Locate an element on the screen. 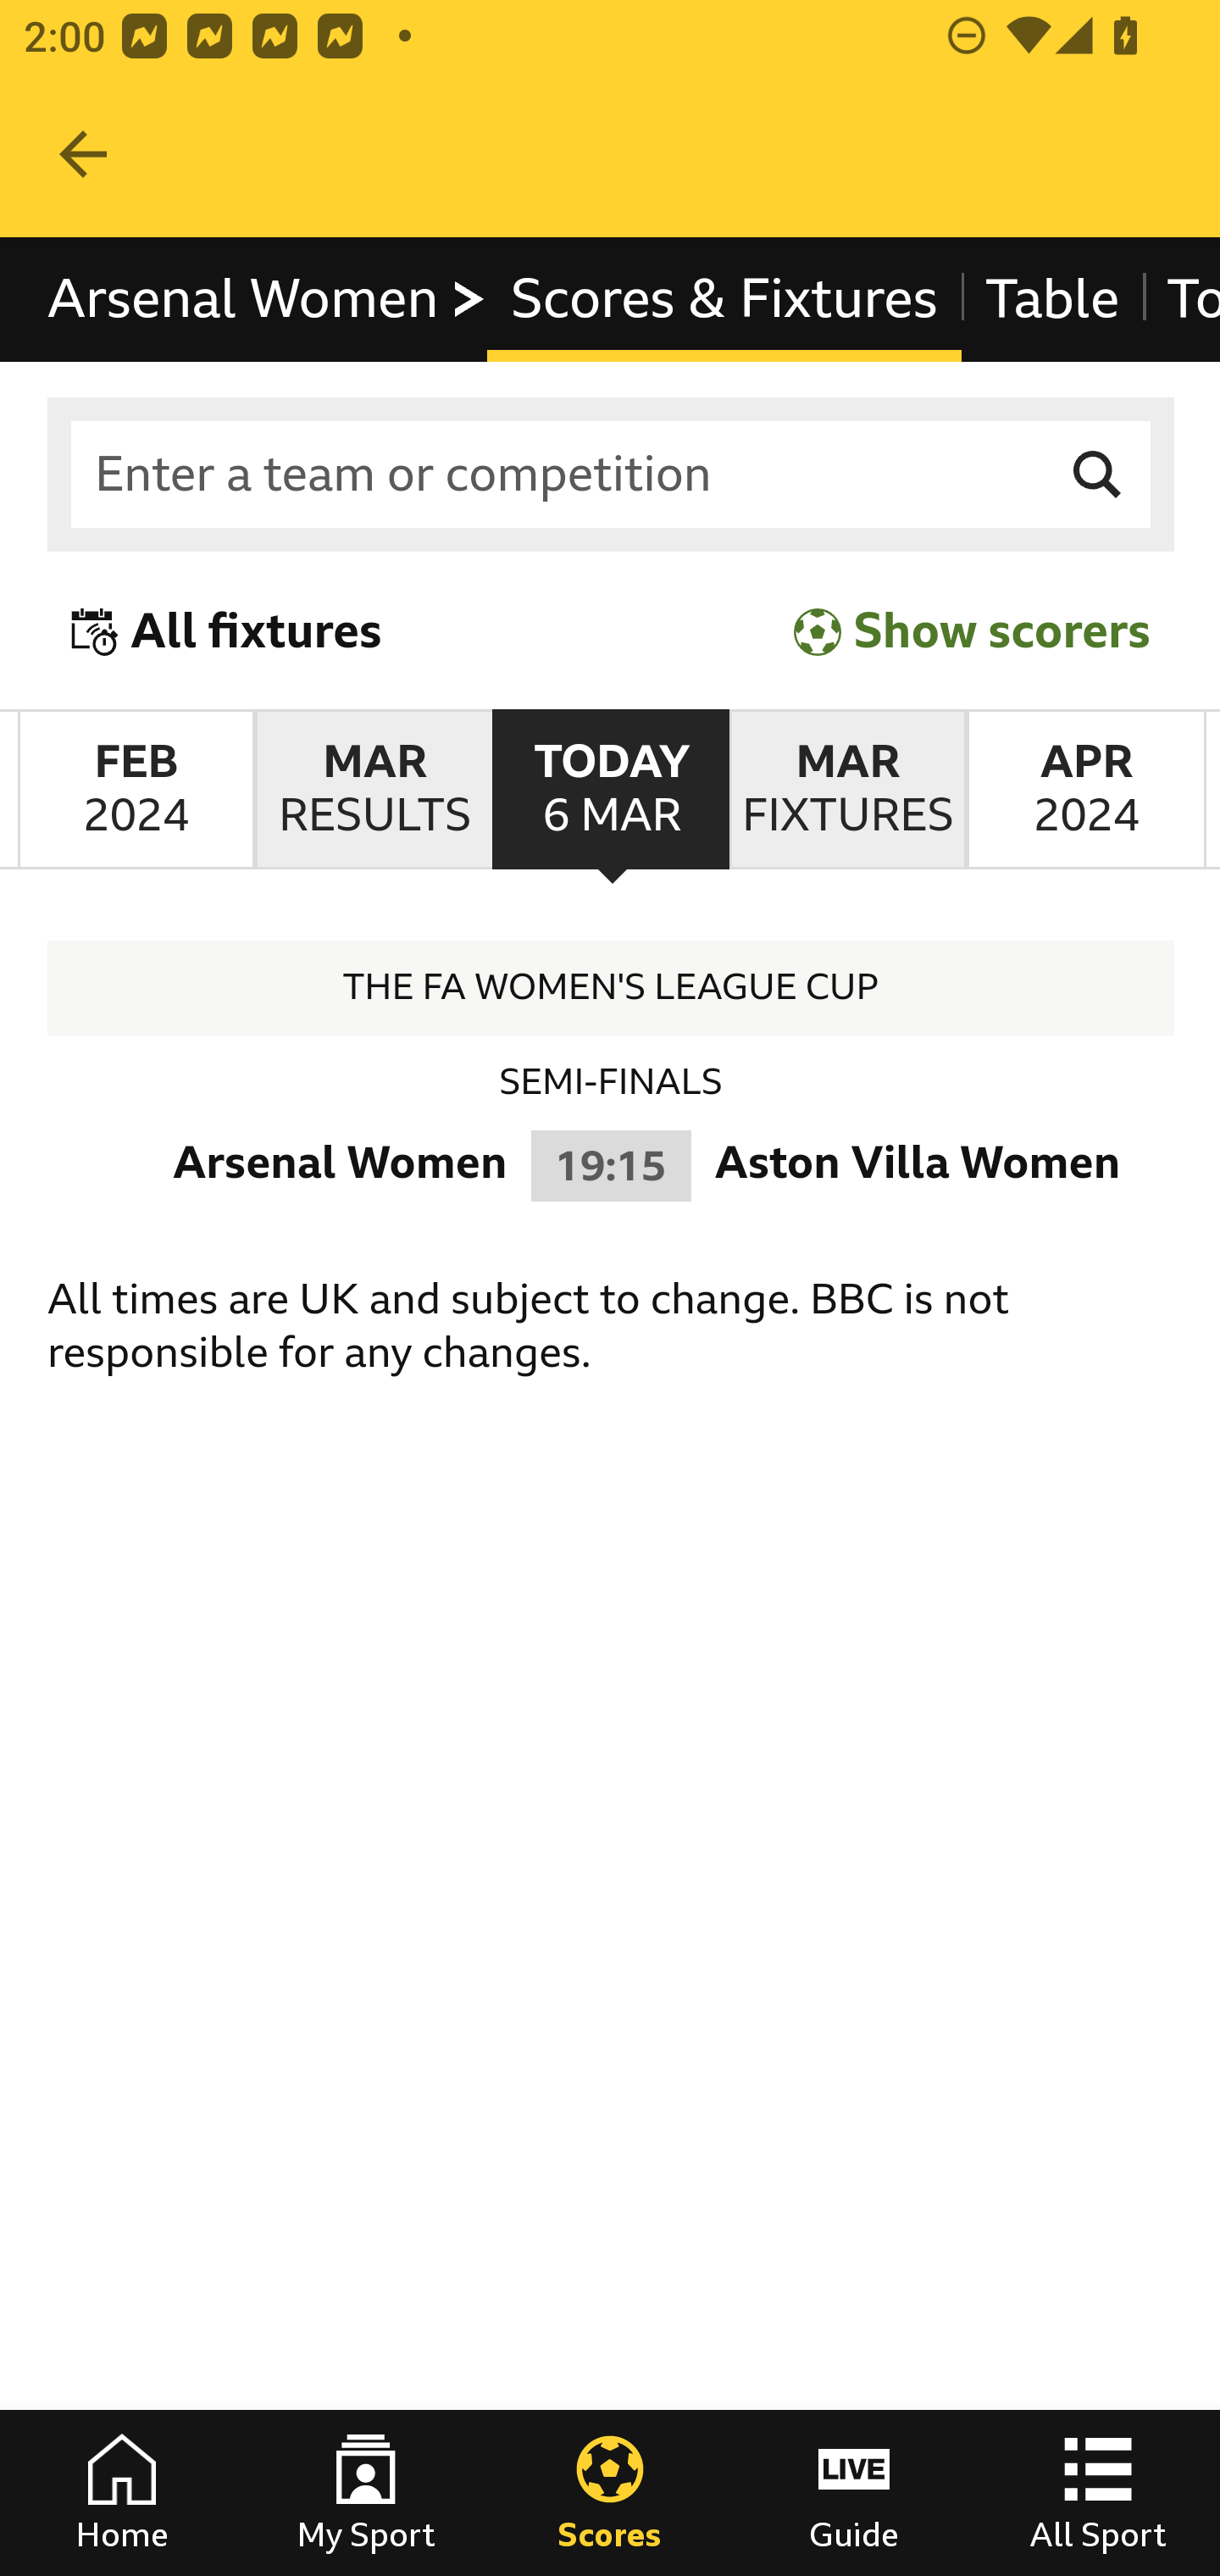 This screenshot has height=2576, width=1220. Search is located at coordinates (1098, 475).